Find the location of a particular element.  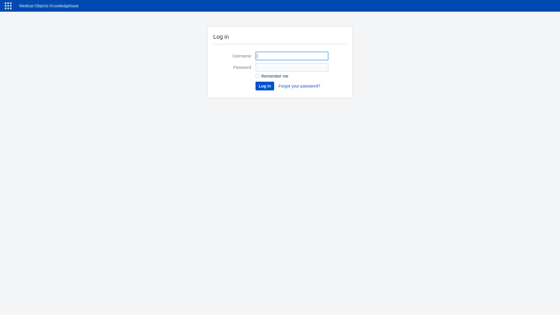

Medical-Objects Knowledgebase is located at coordinates (48, 6).